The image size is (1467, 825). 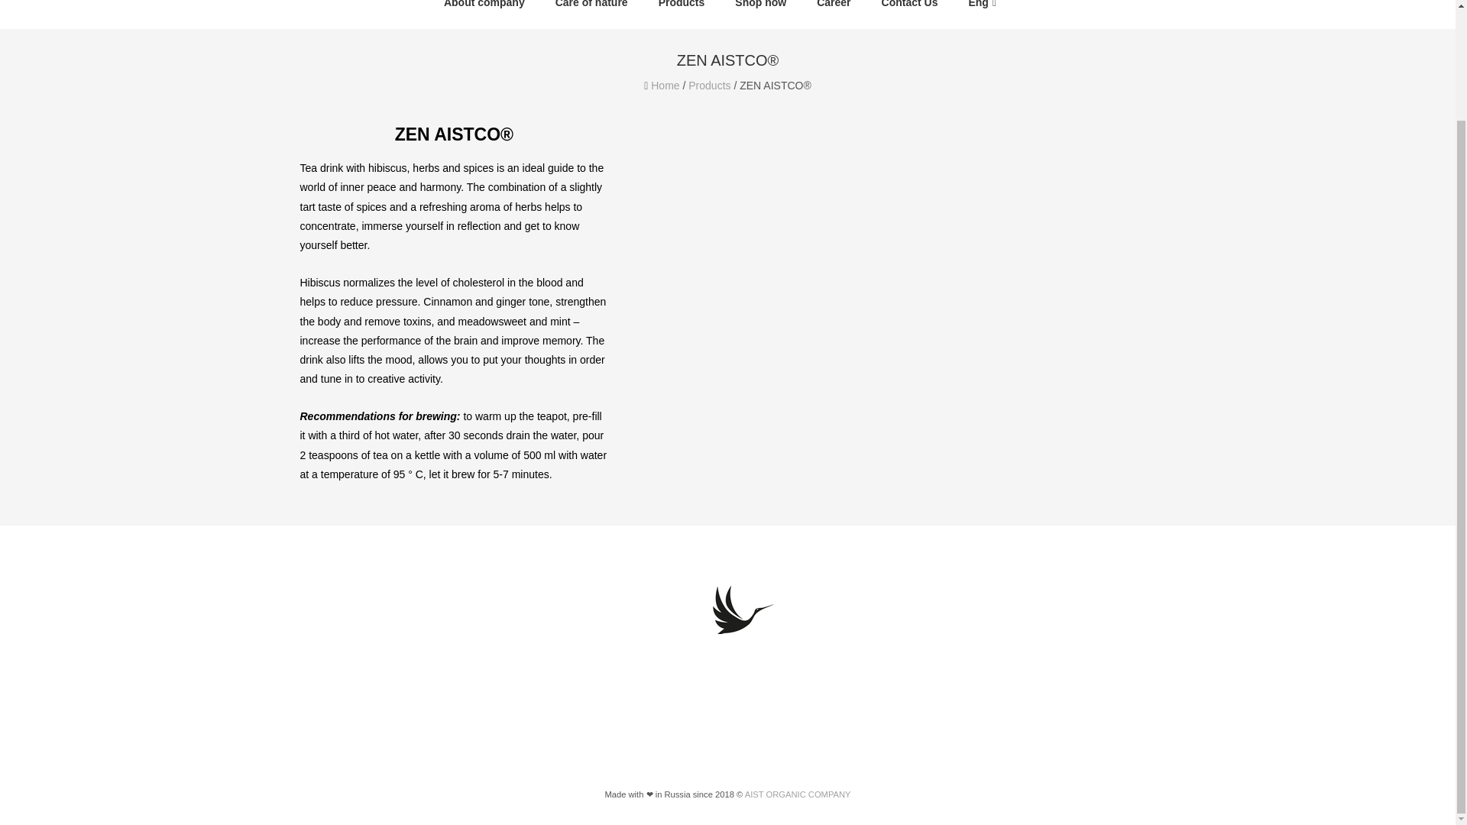 What do you see at coordinates (682, 8) in the screenshot?
I see `Products` at bounding box center [682, 8].